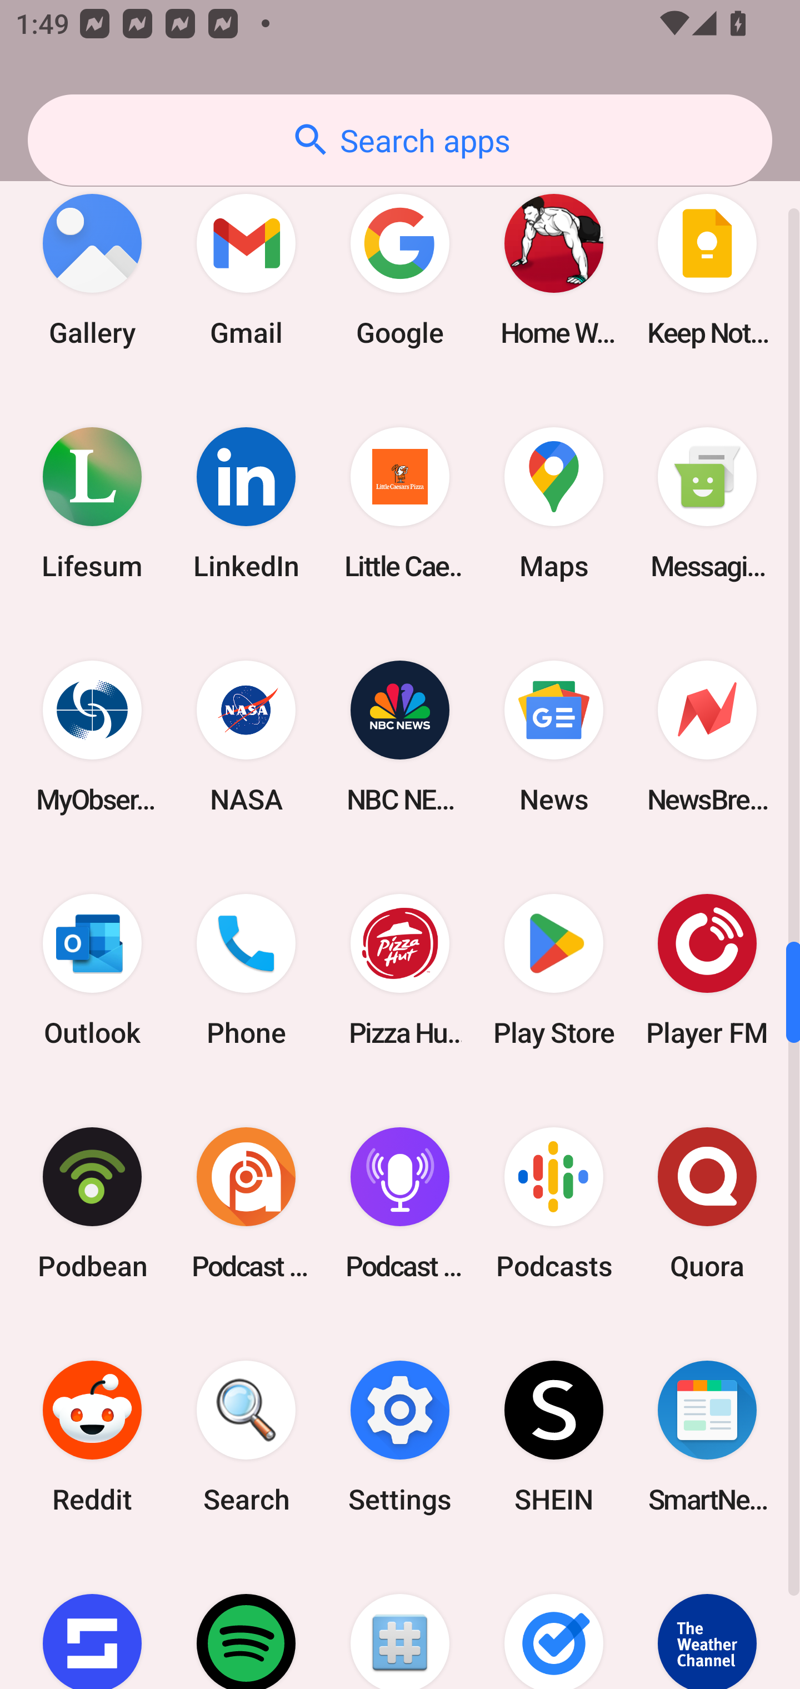  Describe the element at coordinates (92, 1621) in the screenshot. I see `Sofascore` at that location.